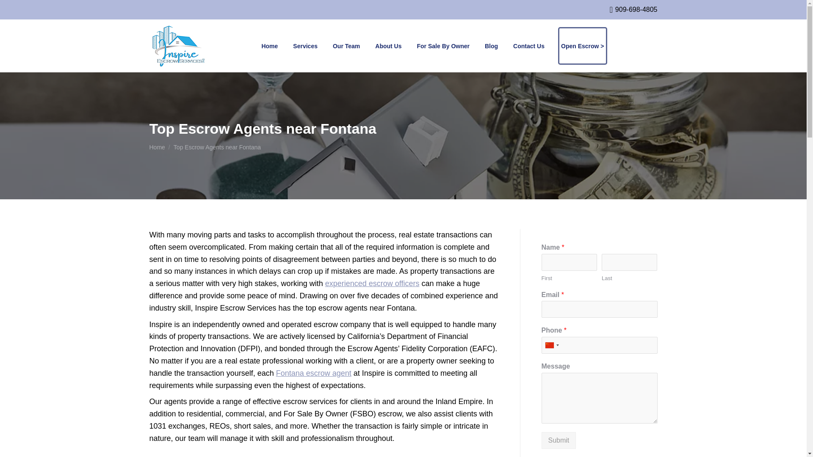 The image size is (813, 457). I want to click on 909-698-4805, so click(633, 9).